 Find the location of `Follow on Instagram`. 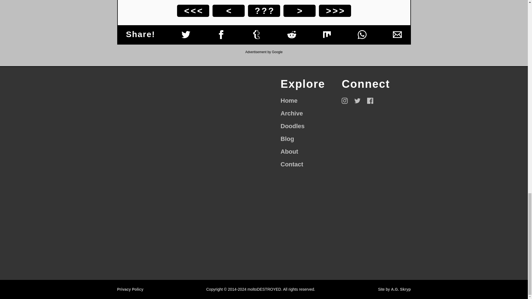

Follow on Instagram is located at coordinates (362, 35).